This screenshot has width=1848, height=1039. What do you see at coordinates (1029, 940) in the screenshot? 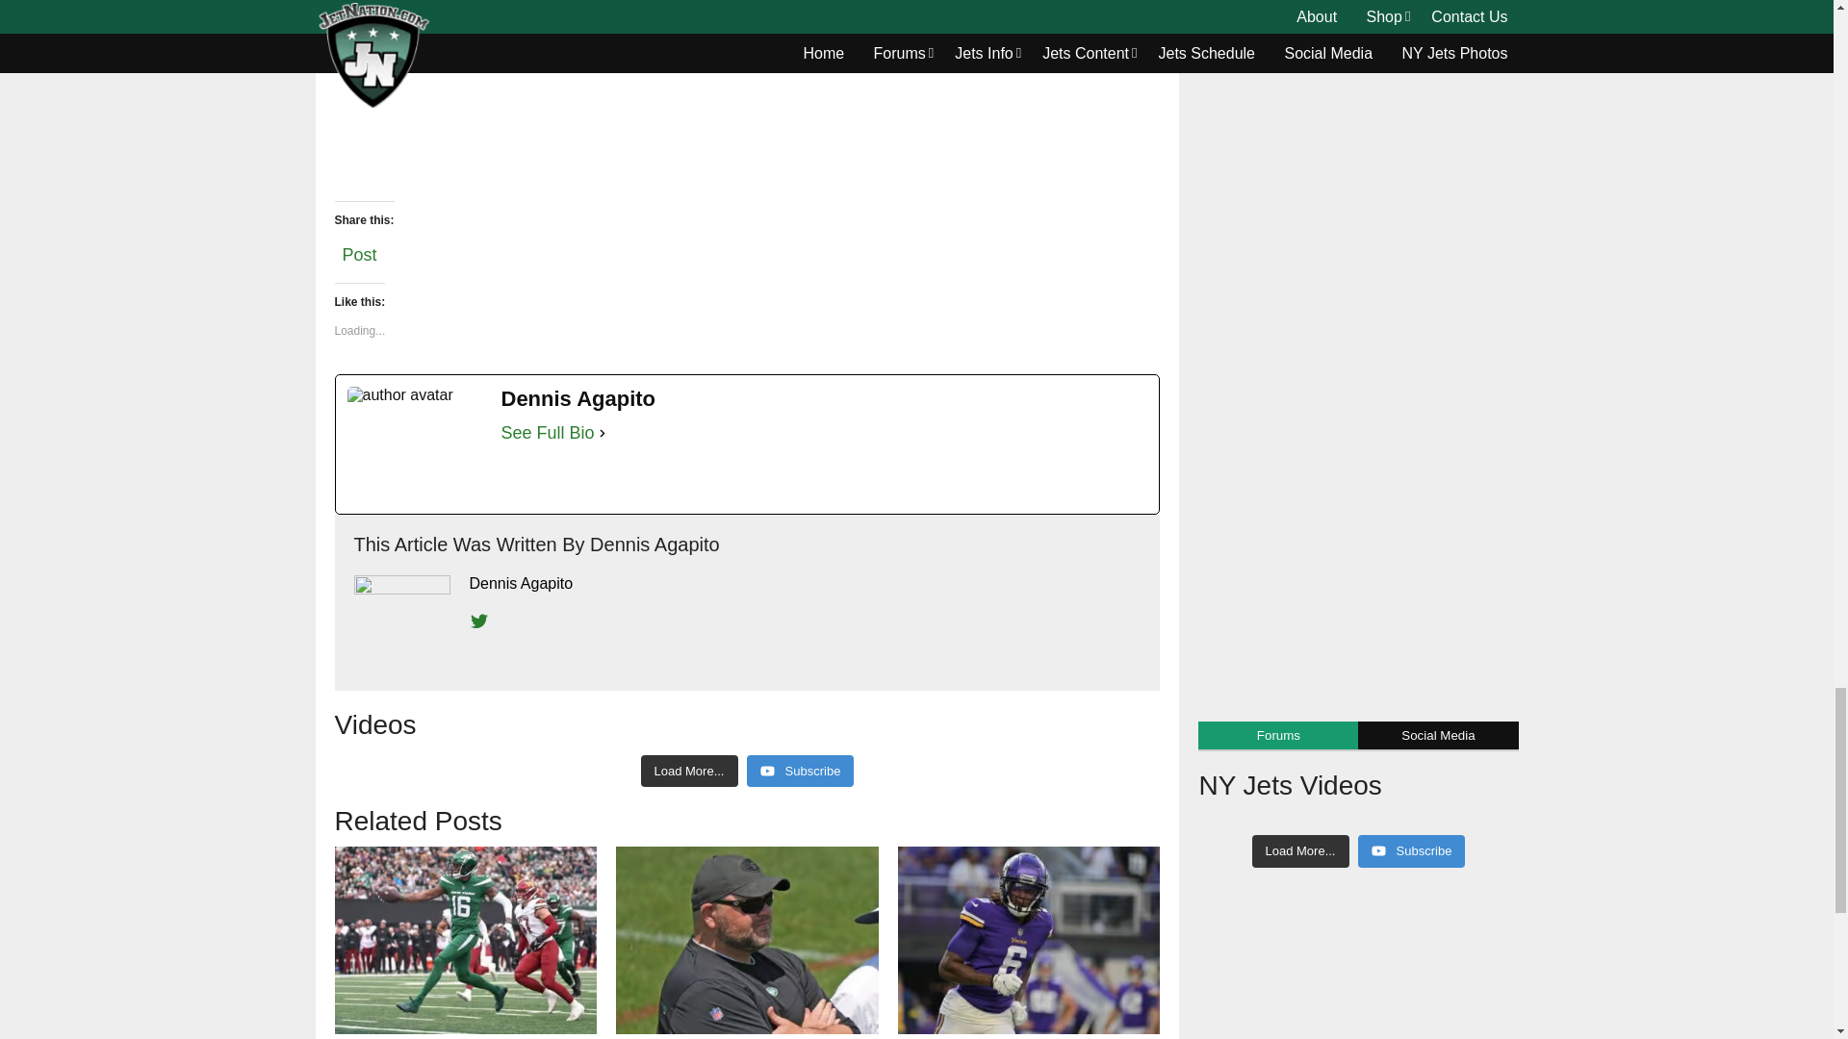
I see `Lewis Cine Backs out of Deal With Jets, now Headed to Bills` at bounding box center [1029, 940].